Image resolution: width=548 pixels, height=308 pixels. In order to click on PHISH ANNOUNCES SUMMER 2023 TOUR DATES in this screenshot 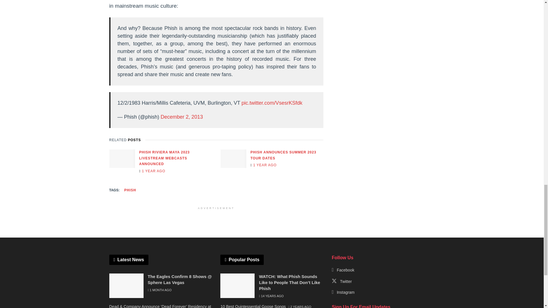, I will do `click(283, 155)`.